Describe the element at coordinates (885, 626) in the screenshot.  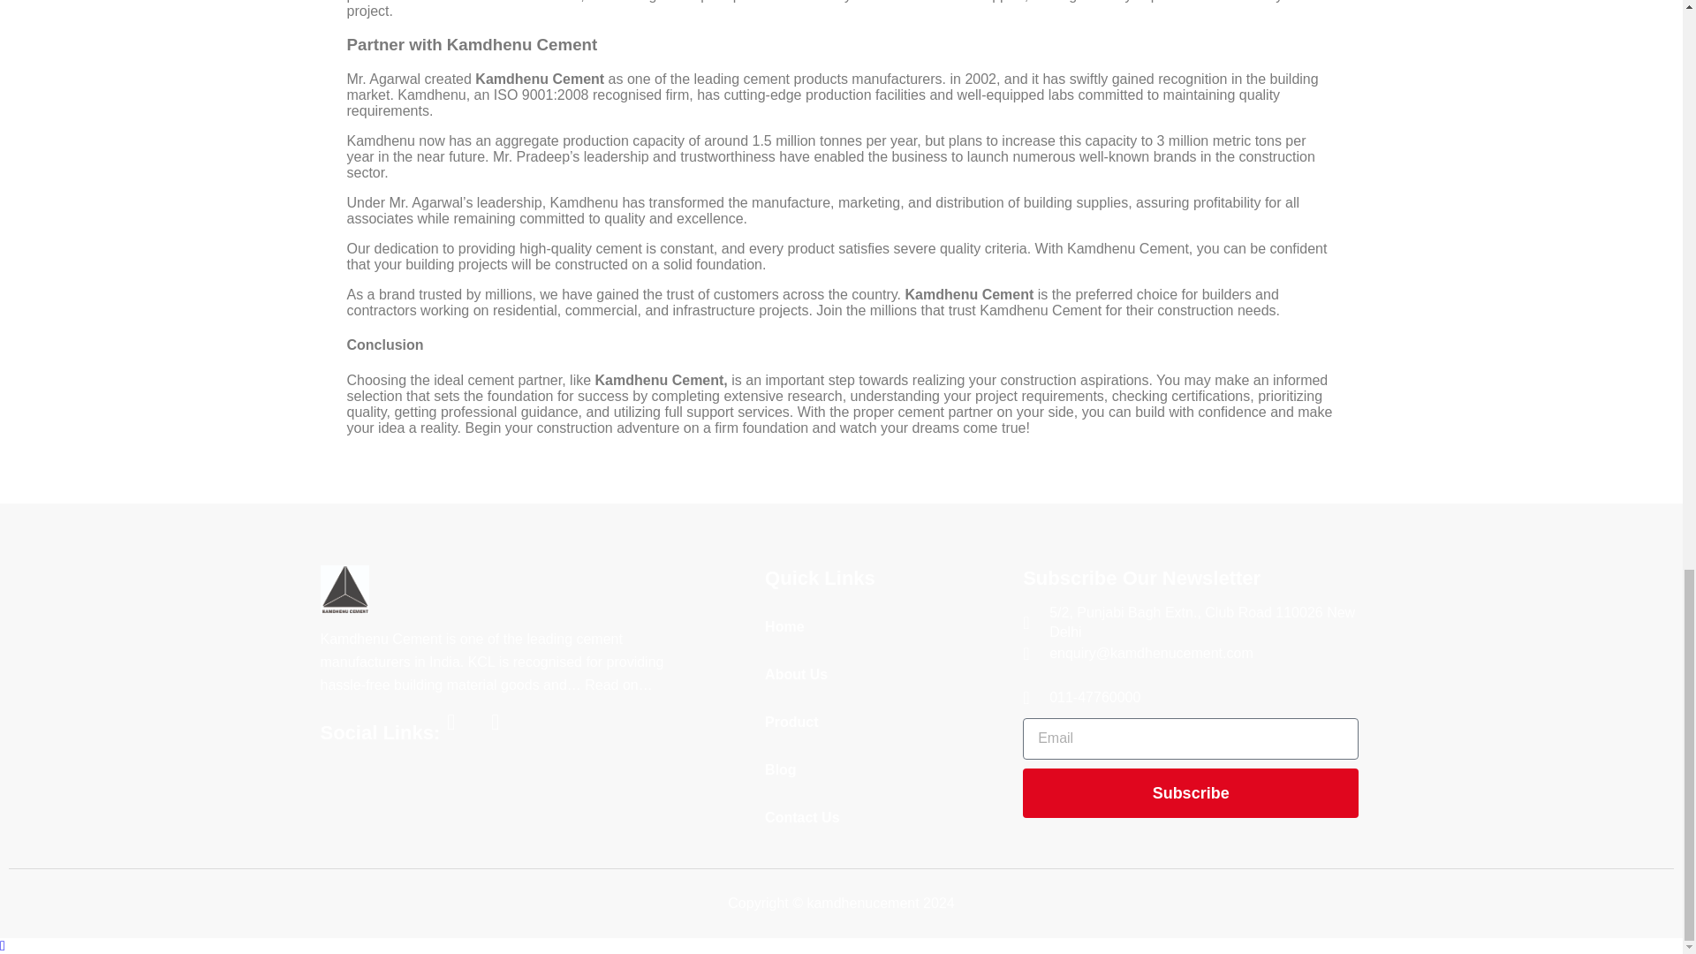
I see `Home` at that location.